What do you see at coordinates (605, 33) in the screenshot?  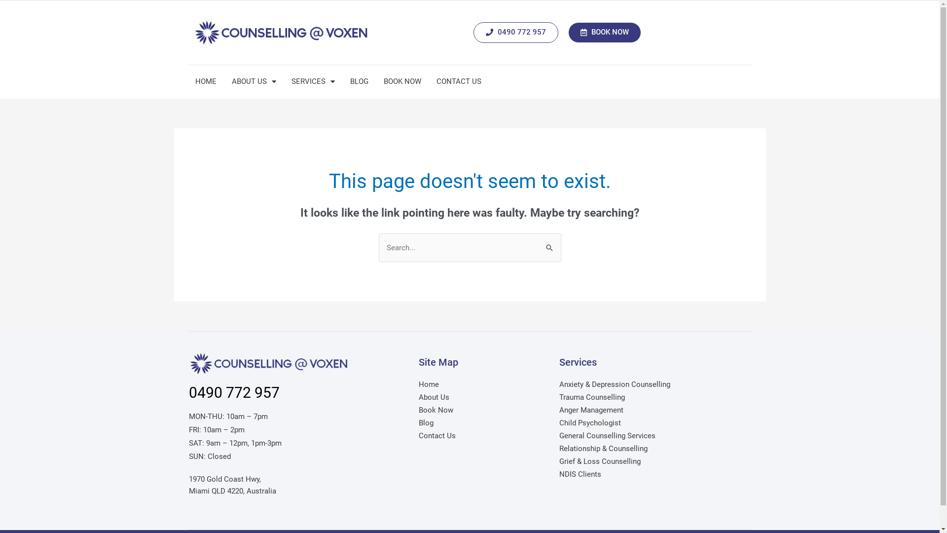 I see `BOOK NOW` at bounding box center [605, 33].